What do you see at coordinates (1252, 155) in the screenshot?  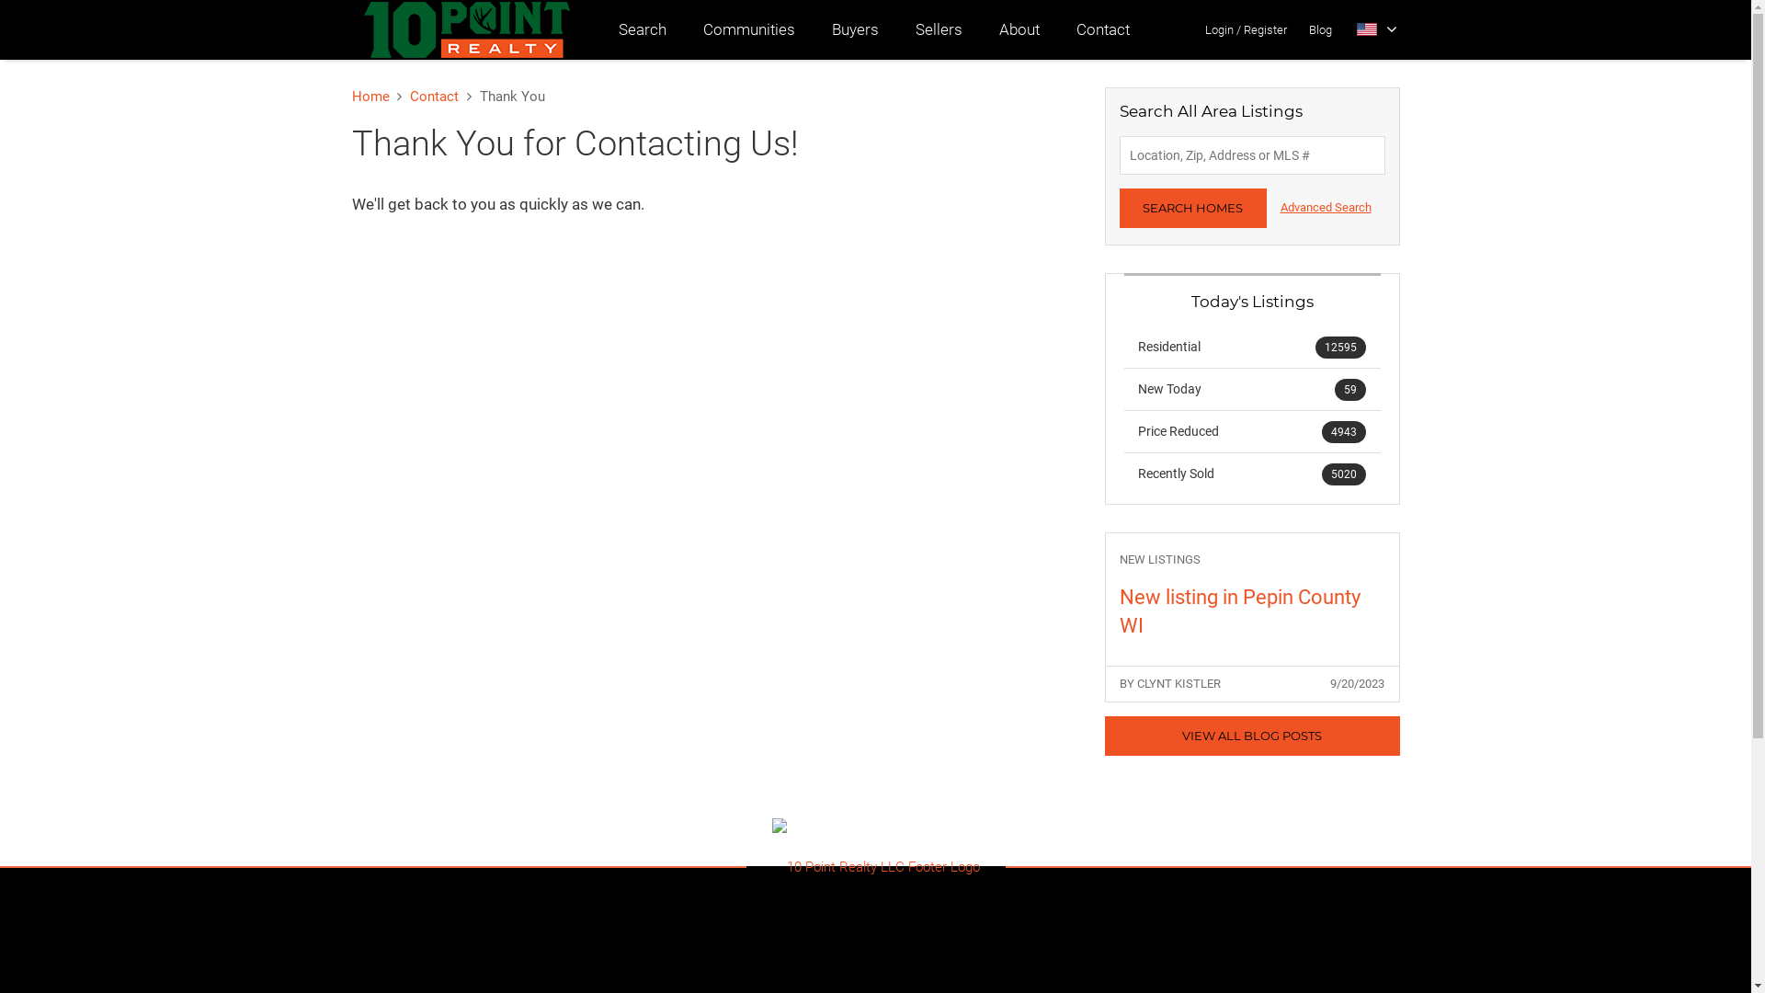 I see `Enter Location, Zip, Address or MLS #` at bounding box center [1252, 155].